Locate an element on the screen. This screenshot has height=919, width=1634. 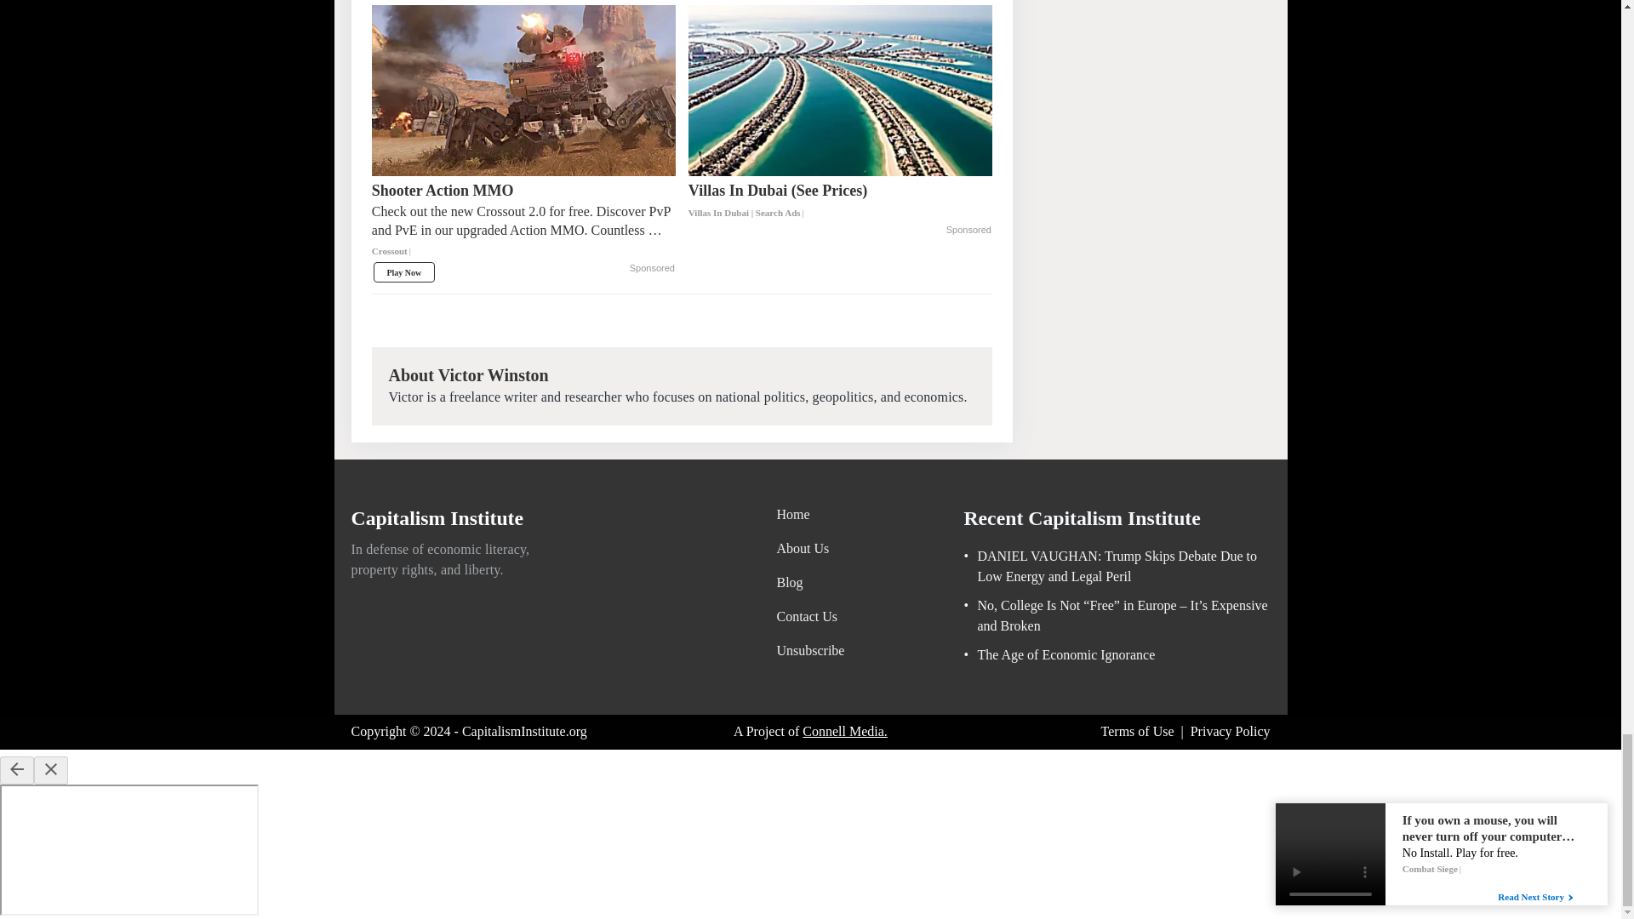
Play Now is located at coordinates (403, 271).